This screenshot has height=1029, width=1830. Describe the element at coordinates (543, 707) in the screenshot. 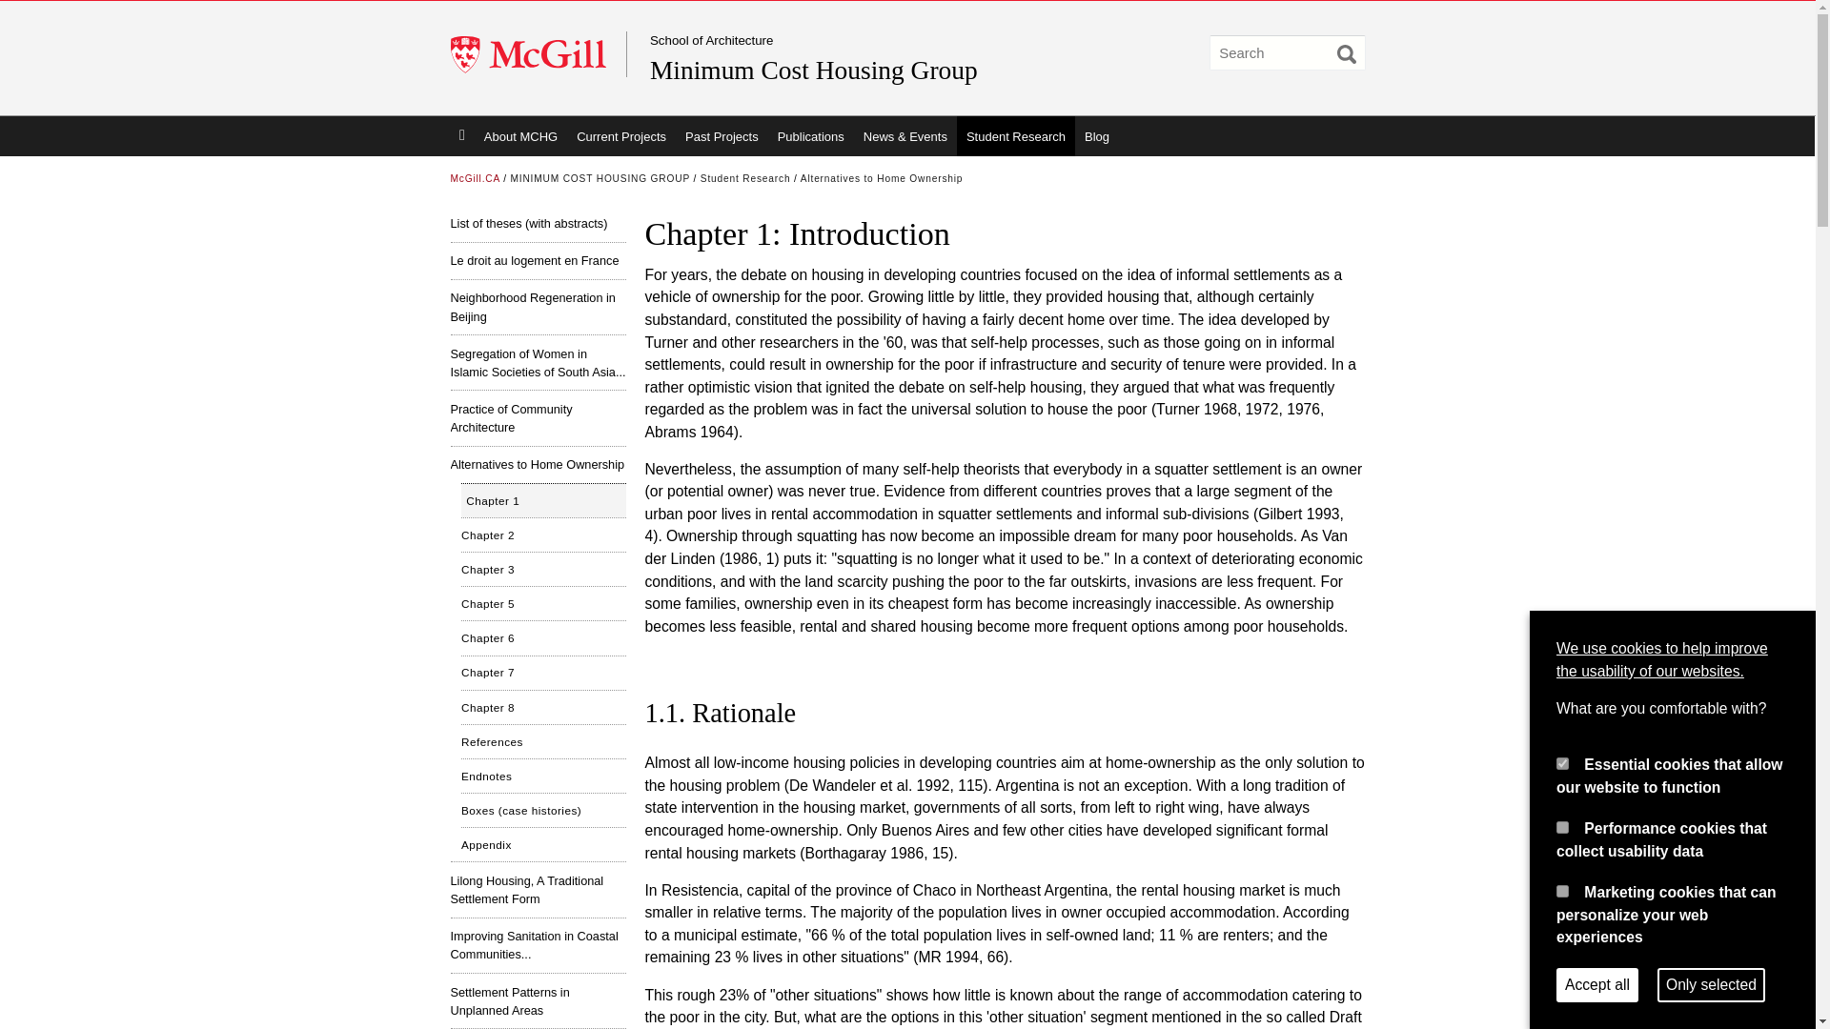

I see `Chapter 8` at that location.